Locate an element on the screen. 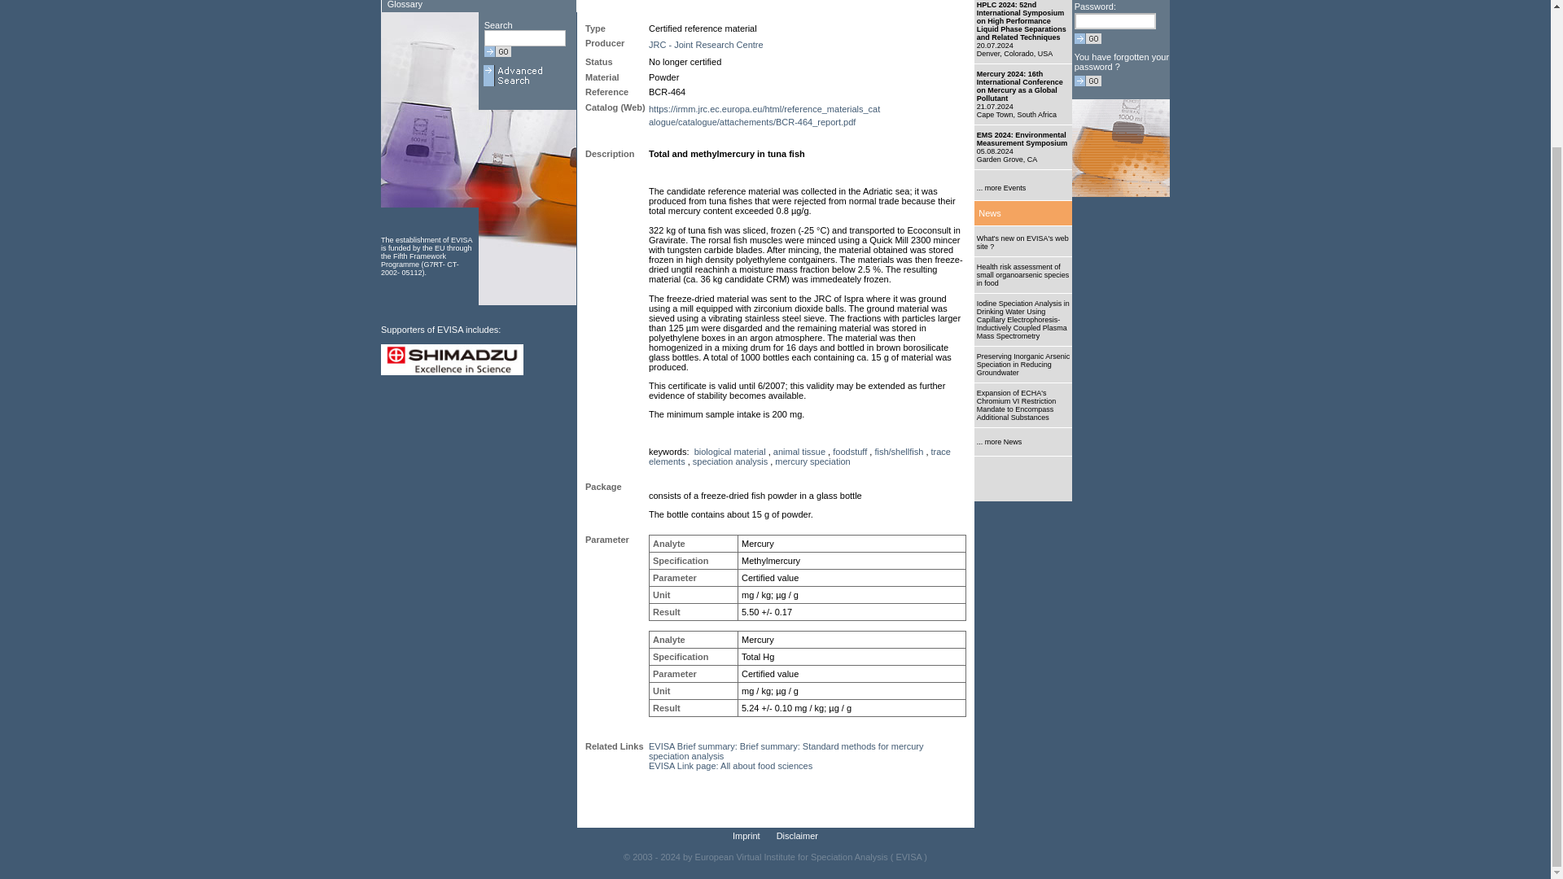 This screenshot has height=879, width=1563. biological material is located at coordinates (729, 451).